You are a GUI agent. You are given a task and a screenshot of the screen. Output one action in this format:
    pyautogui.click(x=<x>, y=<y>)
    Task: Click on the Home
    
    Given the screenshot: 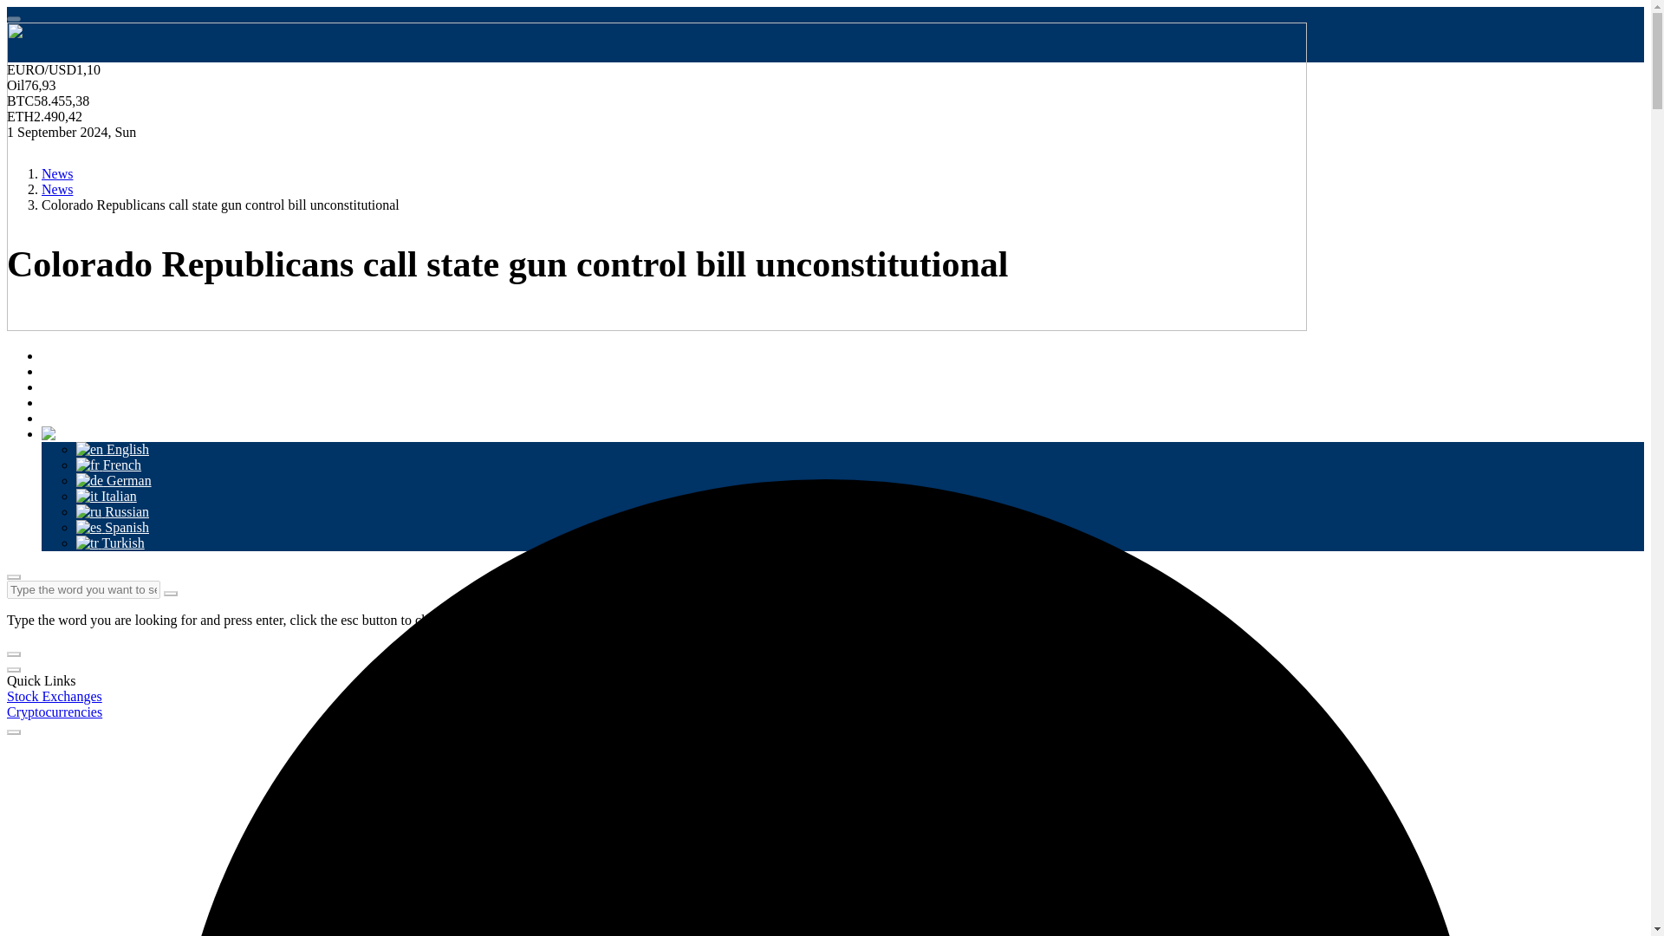 What is the action you would take?
    pyautogui.click(x=58, y=347)
    